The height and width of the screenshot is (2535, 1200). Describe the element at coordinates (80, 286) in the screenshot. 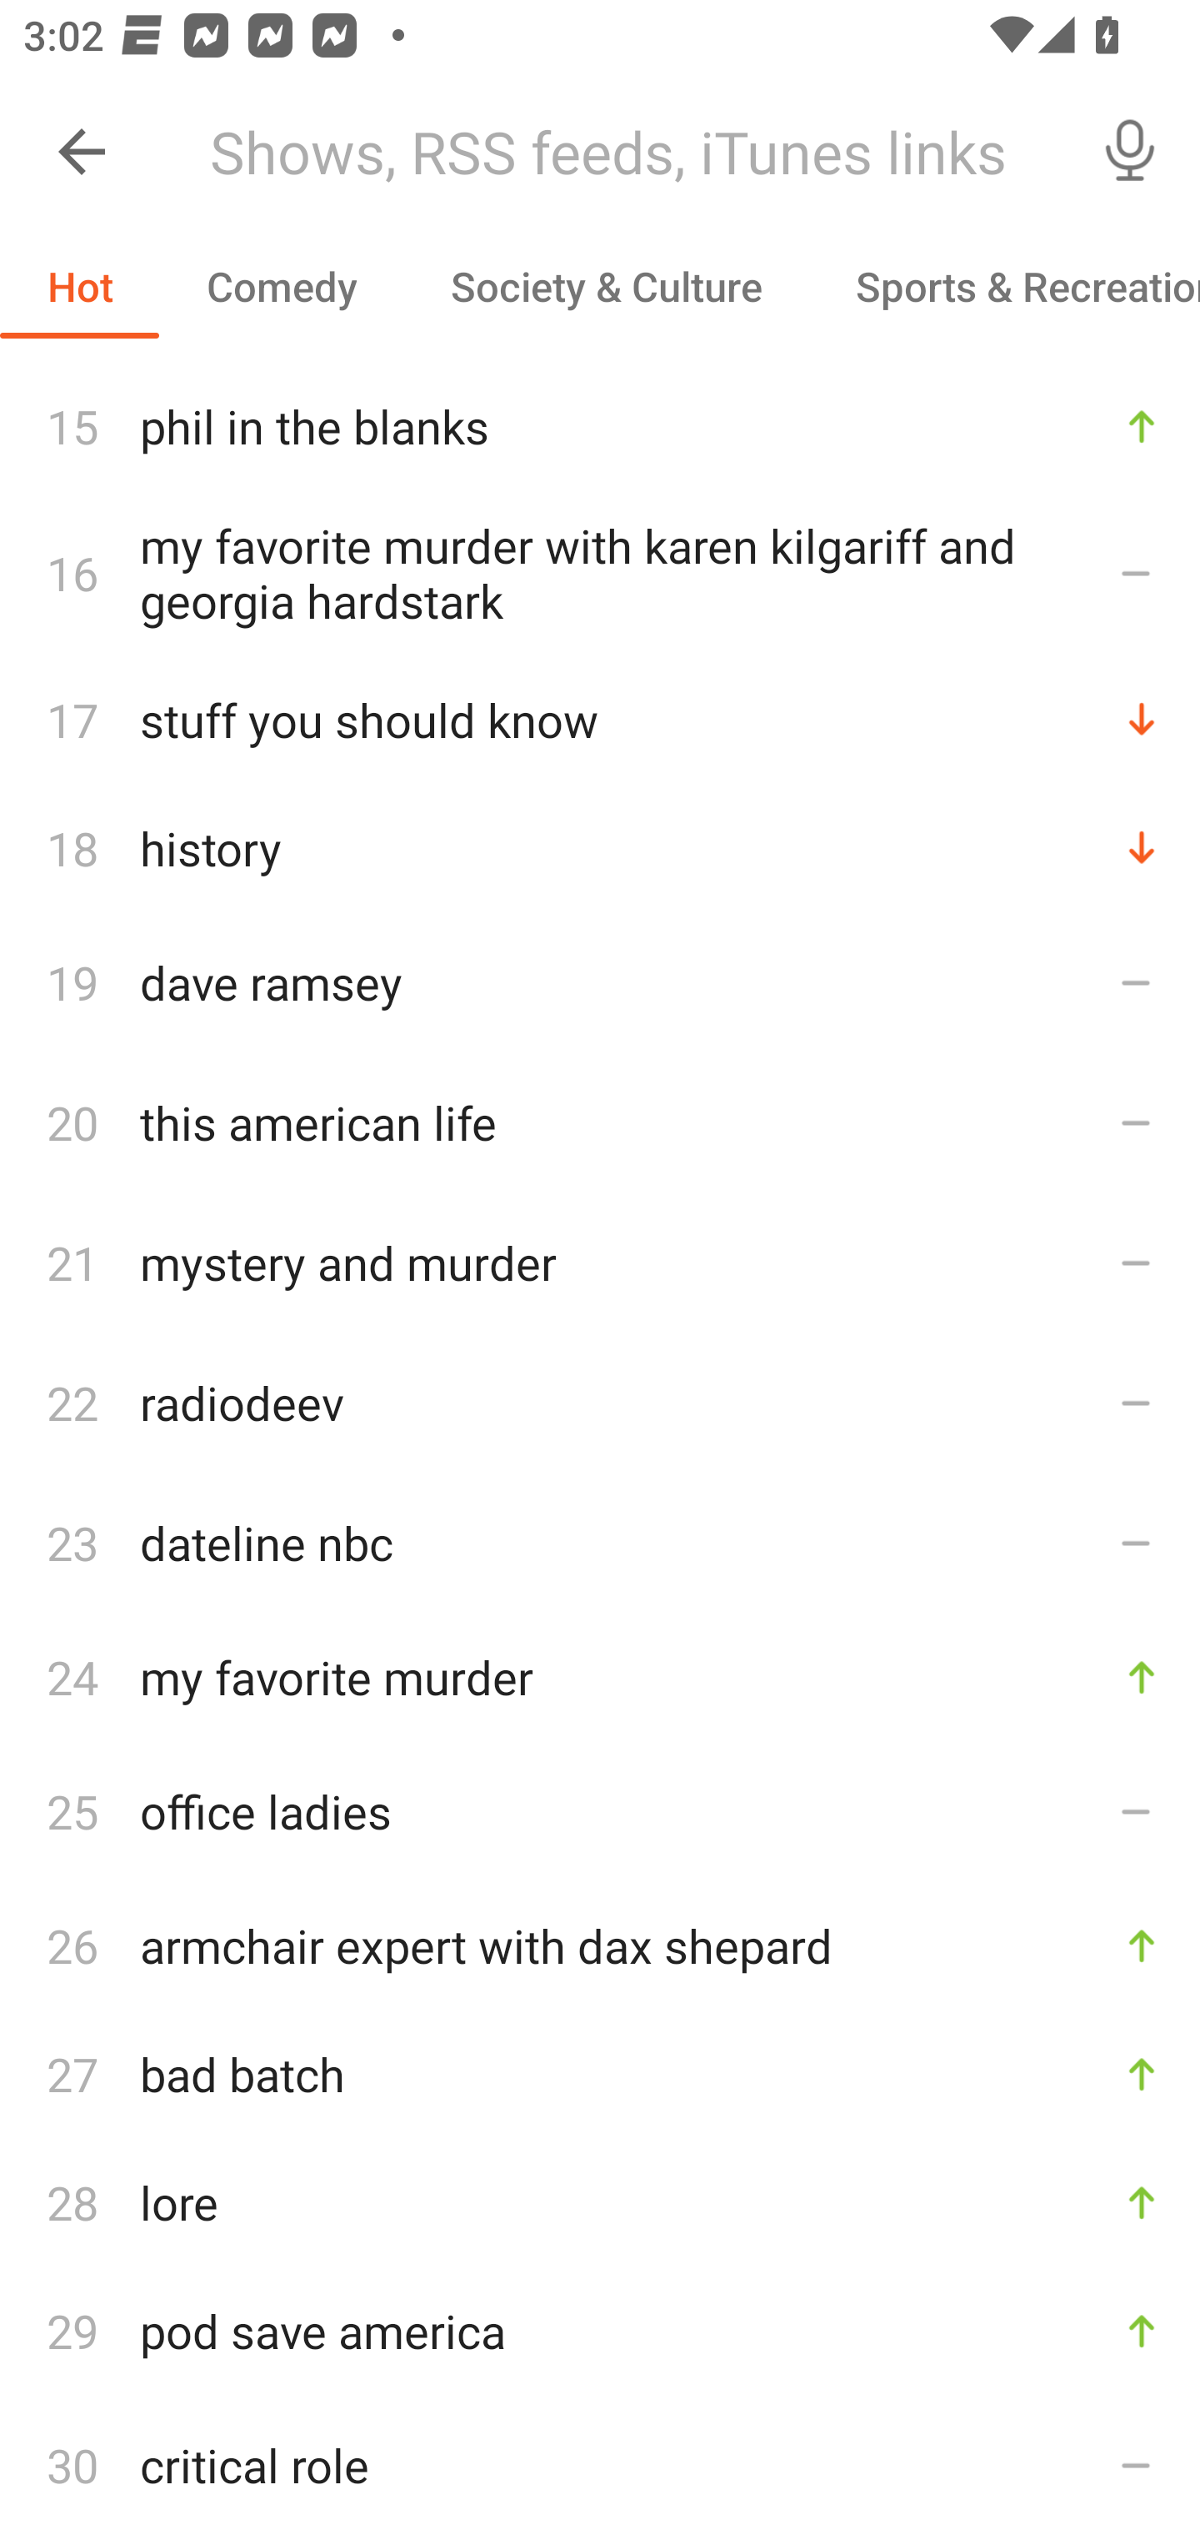

I see `Hot` at that location.